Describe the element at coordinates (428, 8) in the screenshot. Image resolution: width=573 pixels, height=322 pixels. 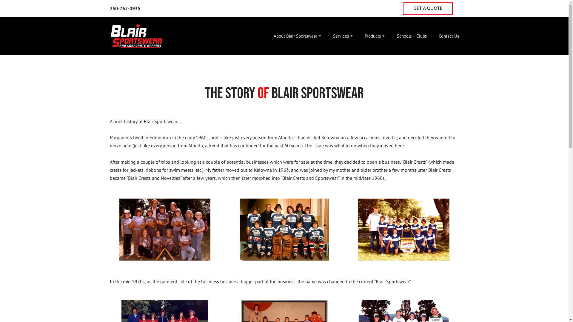
I see `GET A QUOTE` at that location.